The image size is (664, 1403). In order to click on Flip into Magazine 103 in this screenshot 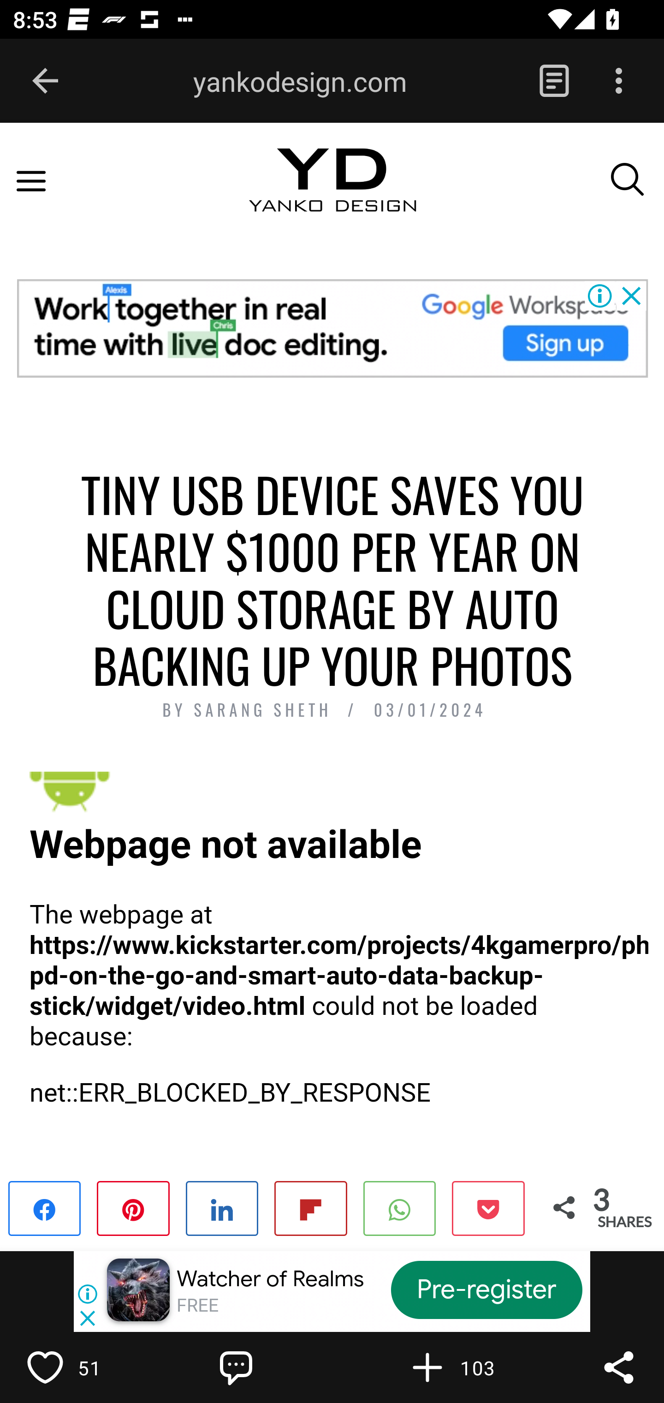, I will do `click(466, 1367)`.